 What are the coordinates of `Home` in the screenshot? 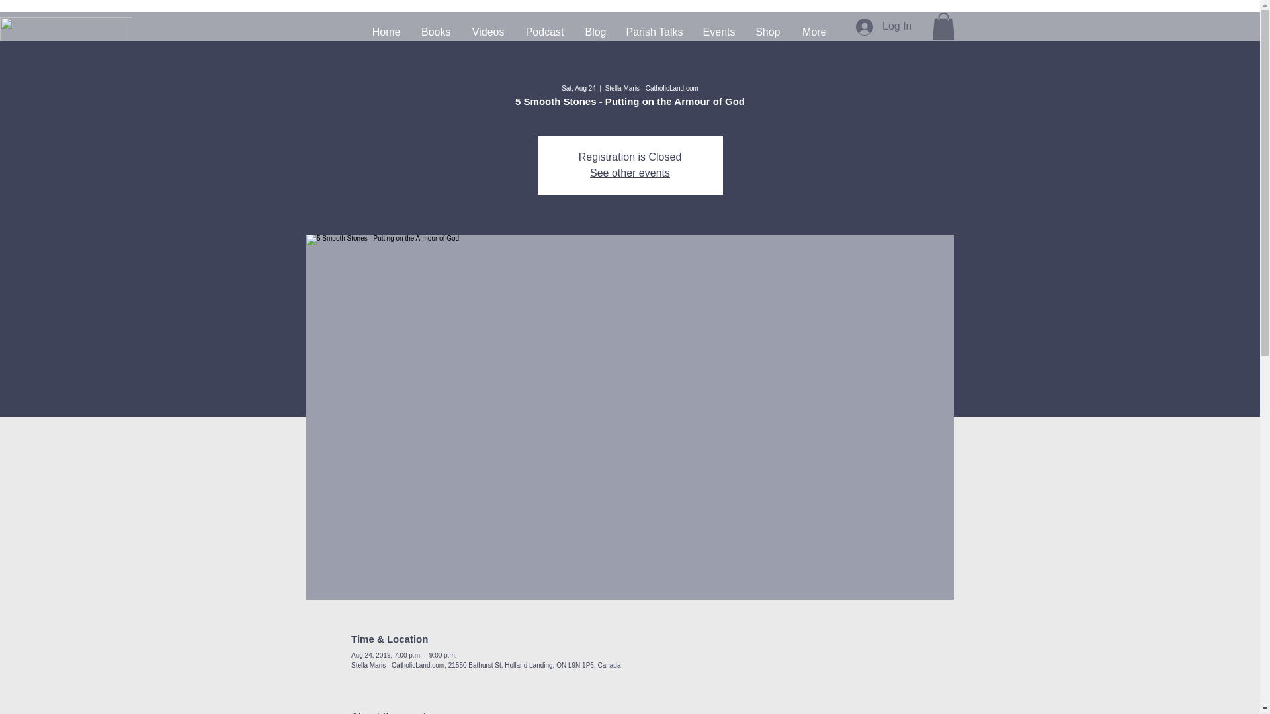 It's located at (385, 32).